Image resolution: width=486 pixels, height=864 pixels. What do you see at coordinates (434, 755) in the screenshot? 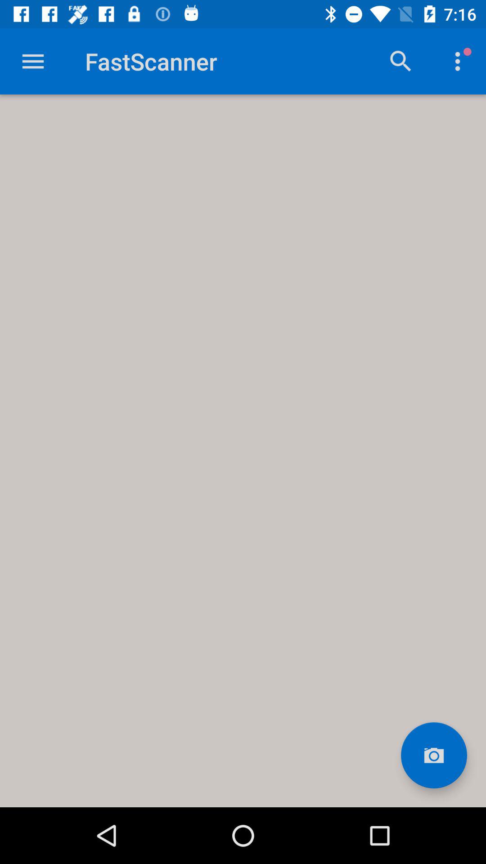
I see `take a picture` at bounding box center [434, 755].